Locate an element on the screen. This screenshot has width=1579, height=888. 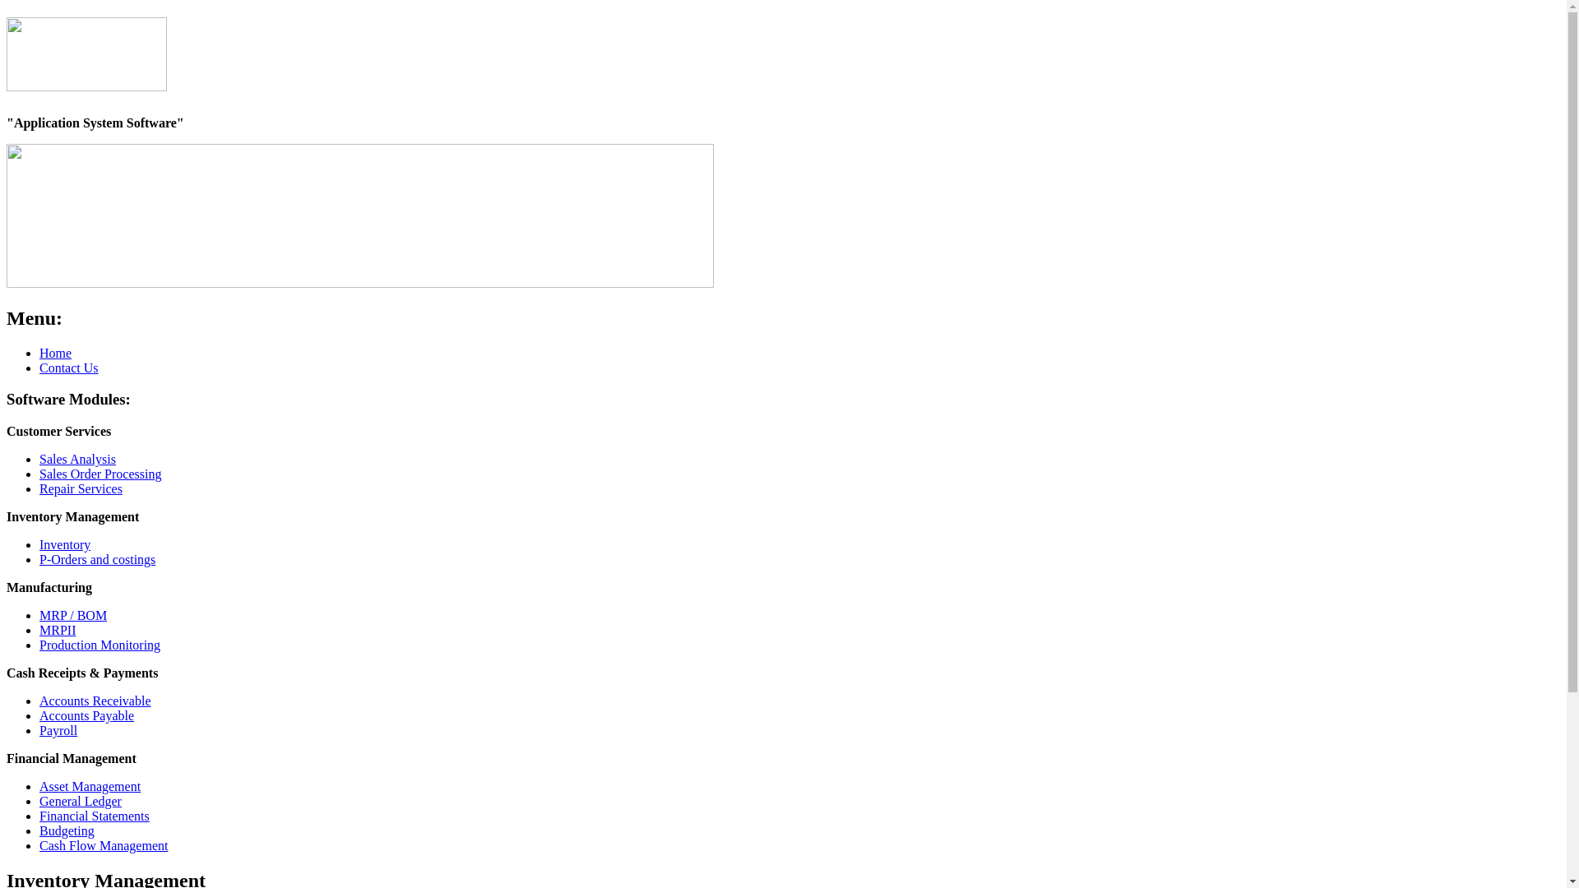
Home is located at coordinates (56, 354).